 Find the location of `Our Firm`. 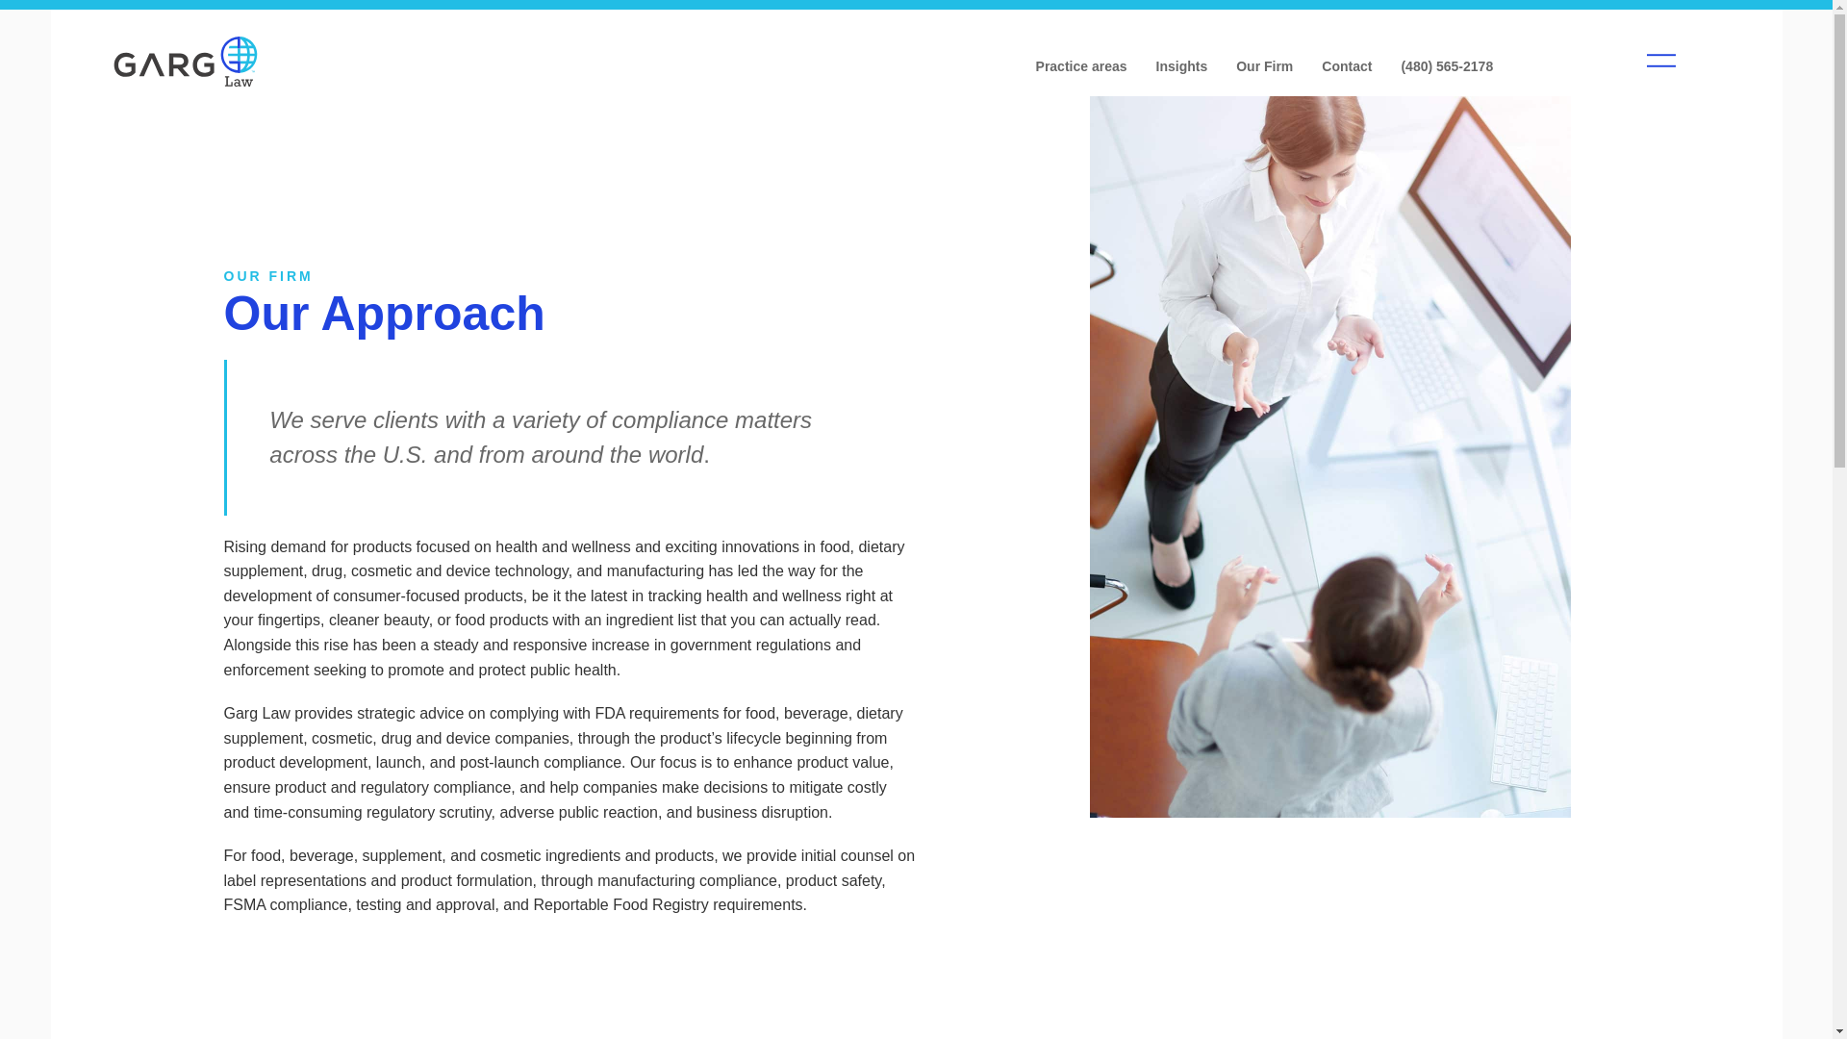

Our Firm is located at coordinates (1264, 65).